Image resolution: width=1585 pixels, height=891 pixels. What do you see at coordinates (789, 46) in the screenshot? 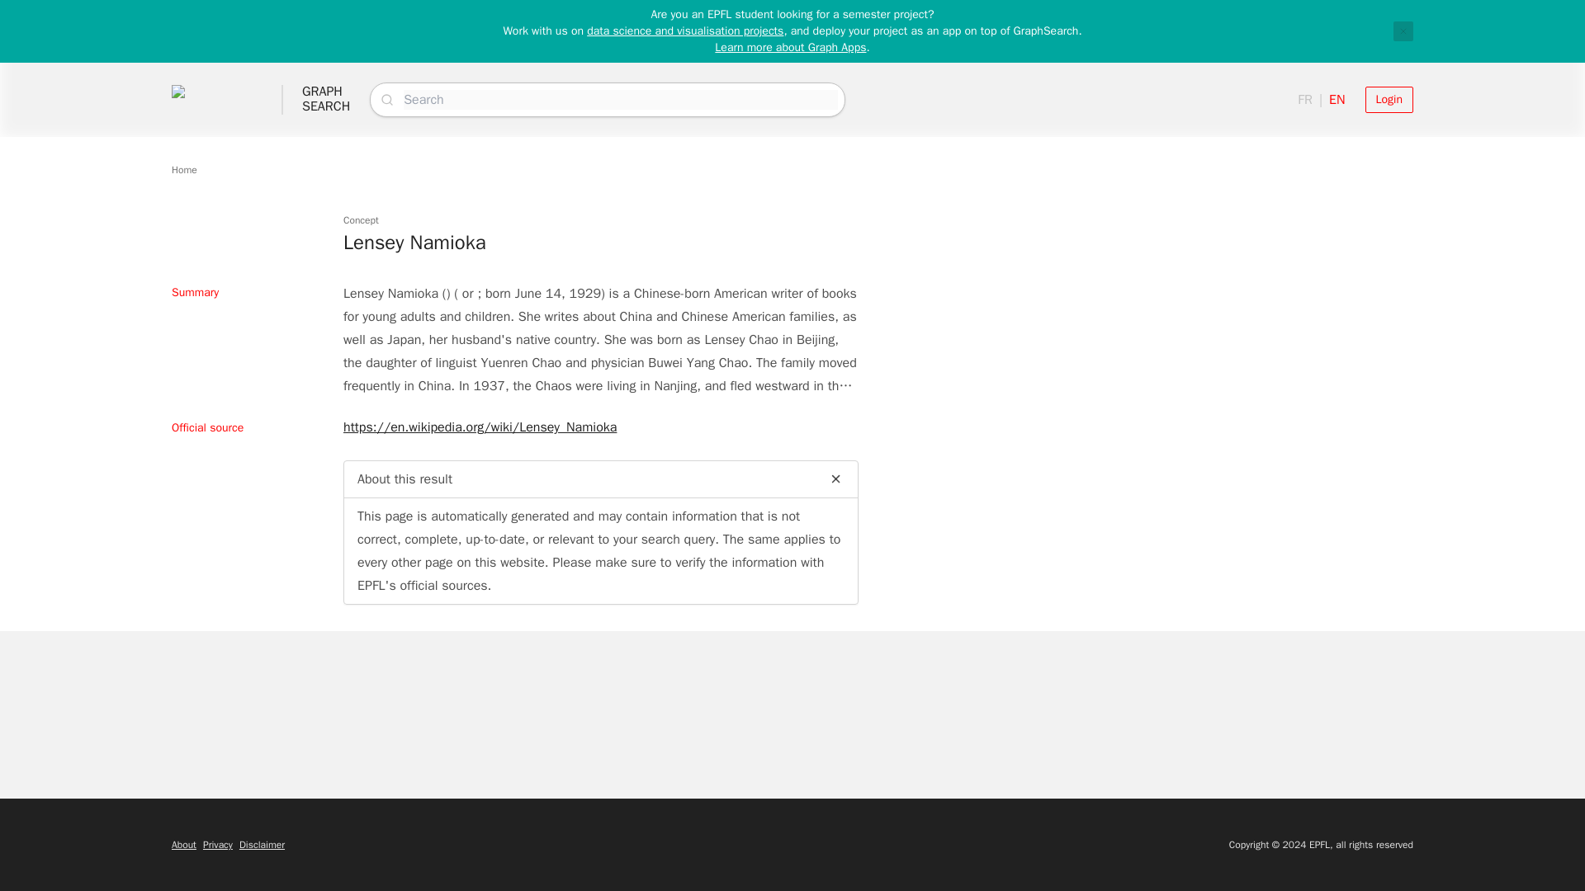
I see `Close notification` at bounding box center [789, 46].